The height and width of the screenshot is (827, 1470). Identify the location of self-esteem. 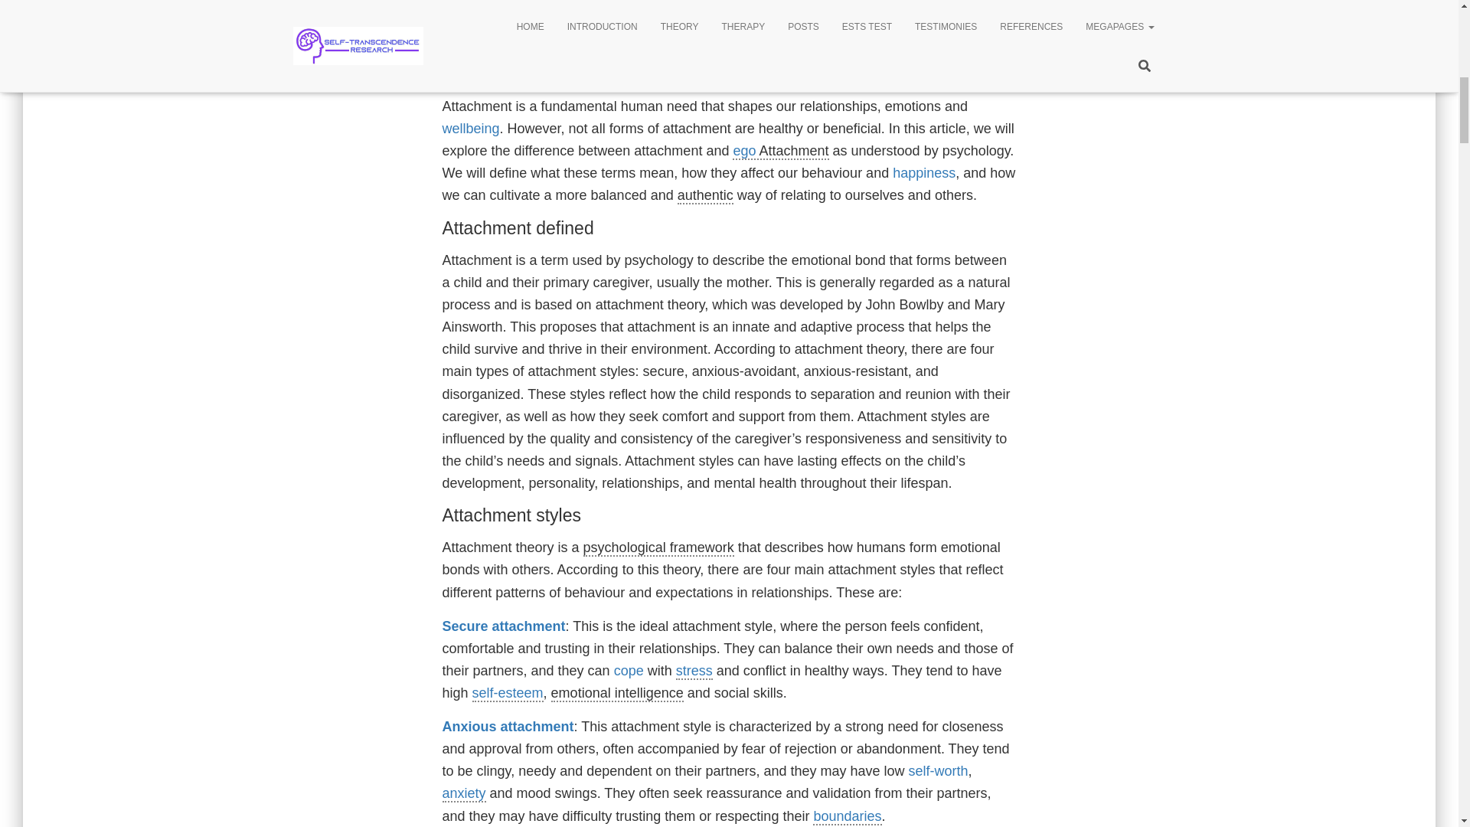
(508, 694).